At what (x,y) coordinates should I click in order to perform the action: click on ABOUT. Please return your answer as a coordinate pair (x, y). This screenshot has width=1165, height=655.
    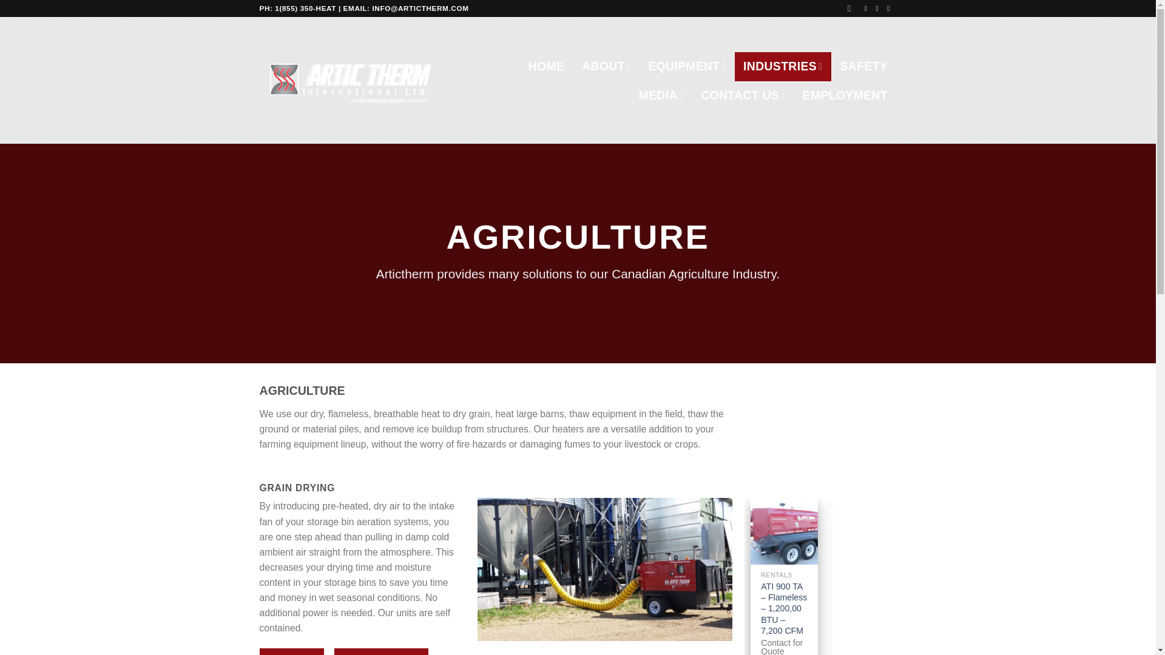
    Looking at the image, I should click on (606, 67).